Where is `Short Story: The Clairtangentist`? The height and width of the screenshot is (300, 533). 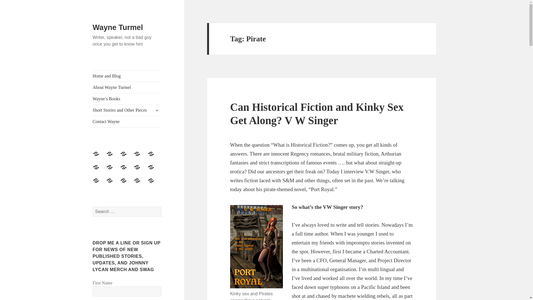 Short Story: The Clairtangentist is located at coordinates (99, 171).